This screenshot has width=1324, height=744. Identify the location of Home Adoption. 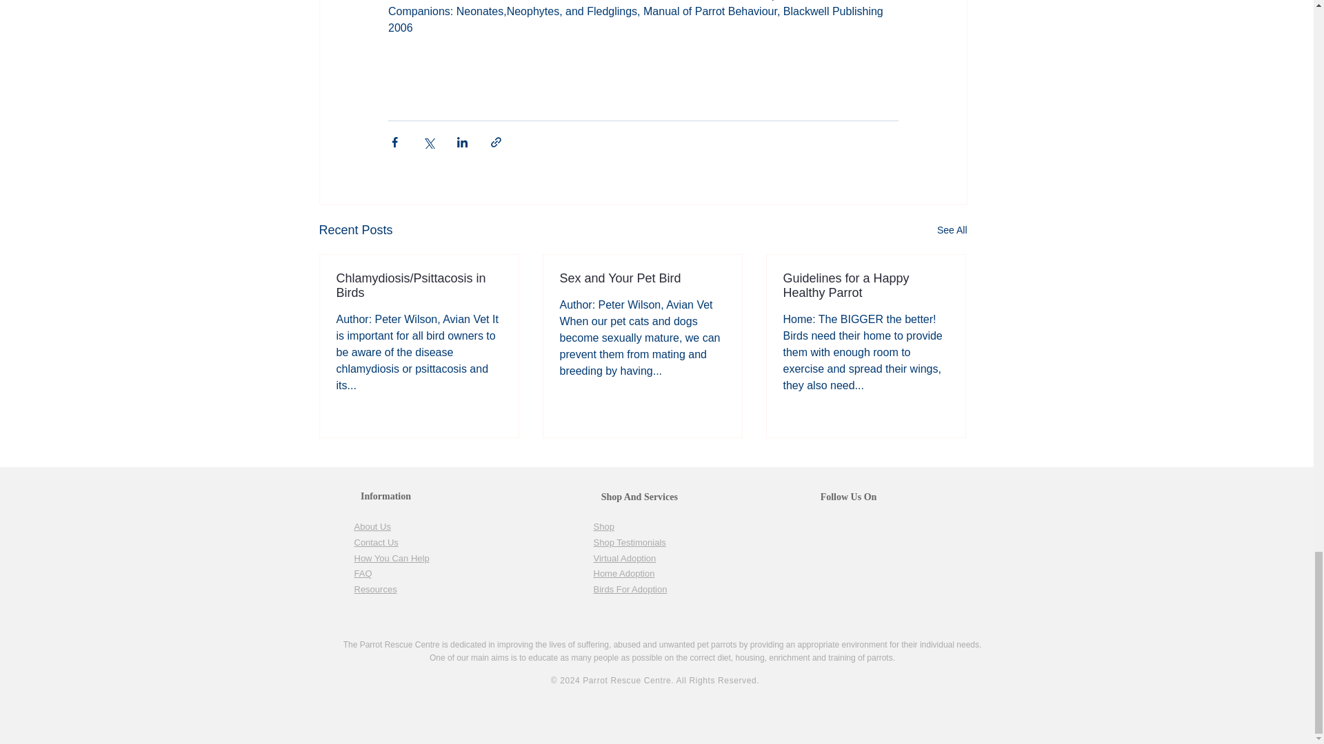
(623, 573).